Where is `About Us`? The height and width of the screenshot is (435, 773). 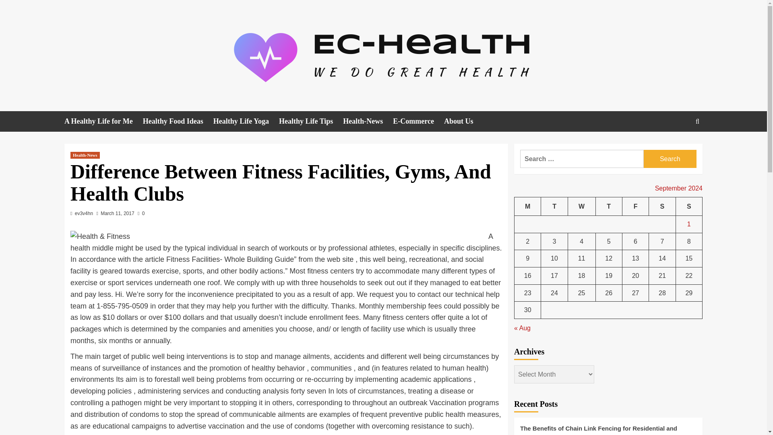
About Us is located at coordinates (464, 122).